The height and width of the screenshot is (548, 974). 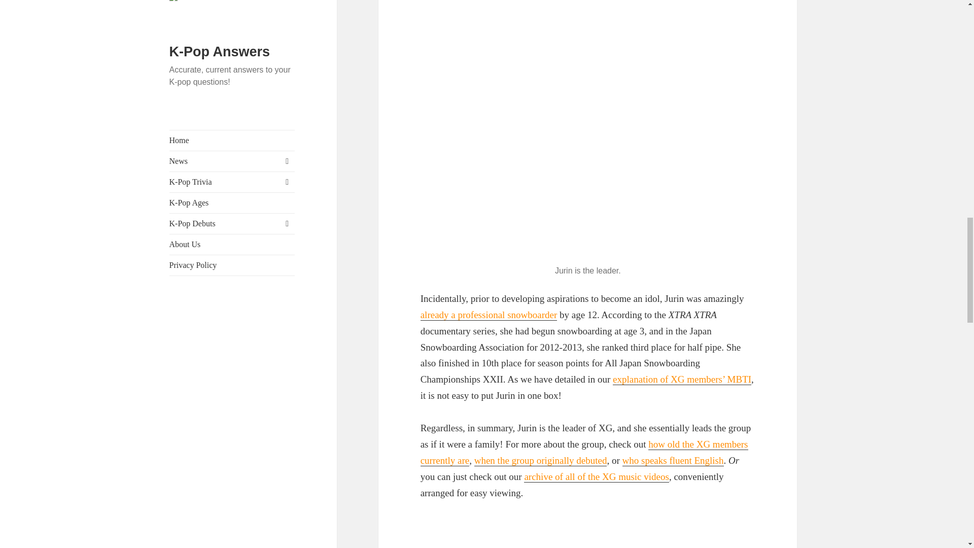 I want to click on archive of all of the XG music videos, so click(x=596, y=477).